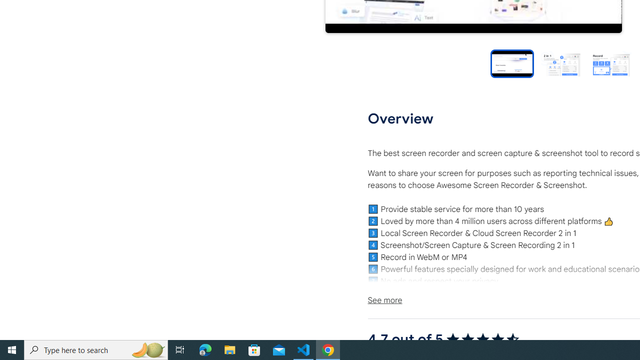 This screenshot has height=360, width=640. I want to click on Item video thumbnail, so click(512, 63).